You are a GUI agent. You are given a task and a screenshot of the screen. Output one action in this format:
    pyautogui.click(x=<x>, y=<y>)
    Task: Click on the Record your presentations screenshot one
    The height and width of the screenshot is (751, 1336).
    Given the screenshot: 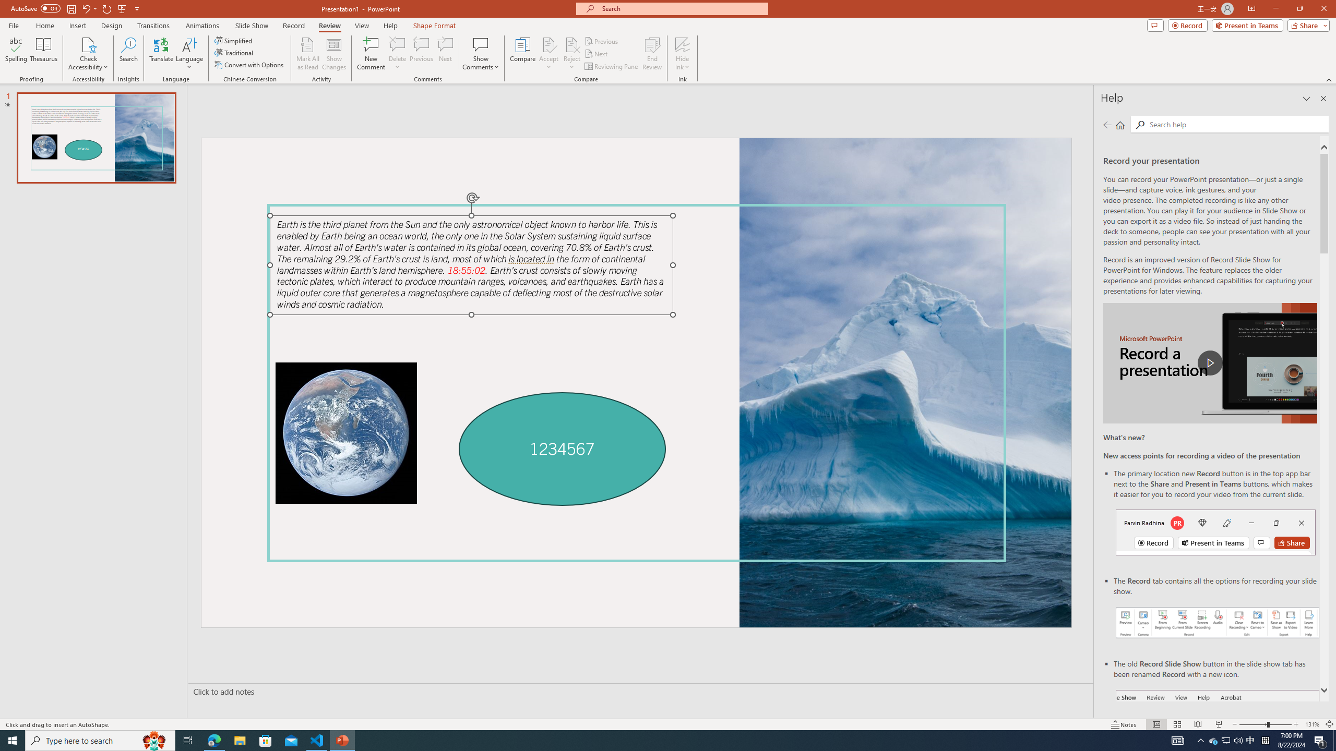 What is the action you would take?
    pyautogui.click(x=1218, y=623)
    